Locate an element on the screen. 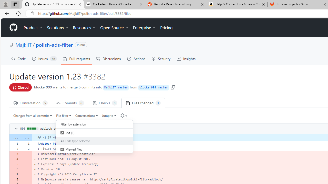 This screenshot has height=184, width=328.  Commits 6 is located at coordinates (70, 103).